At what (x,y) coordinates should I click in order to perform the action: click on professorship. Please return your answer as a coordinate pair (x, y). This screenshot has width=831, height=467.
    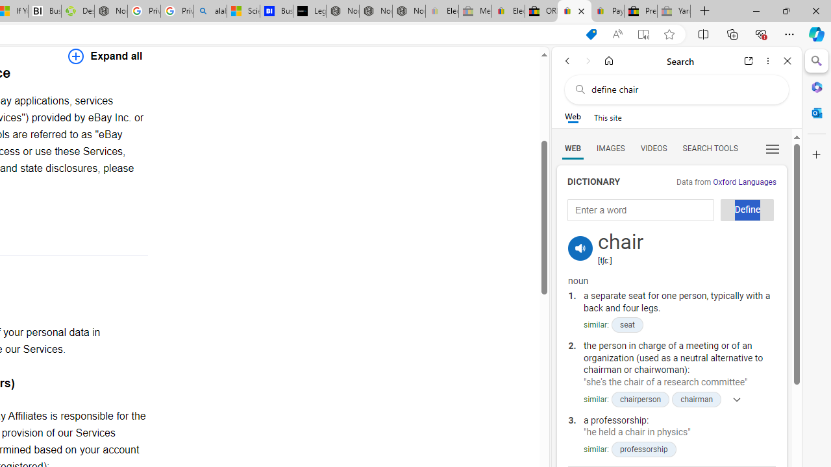
    Looking at the image, I should click on (643, 449).